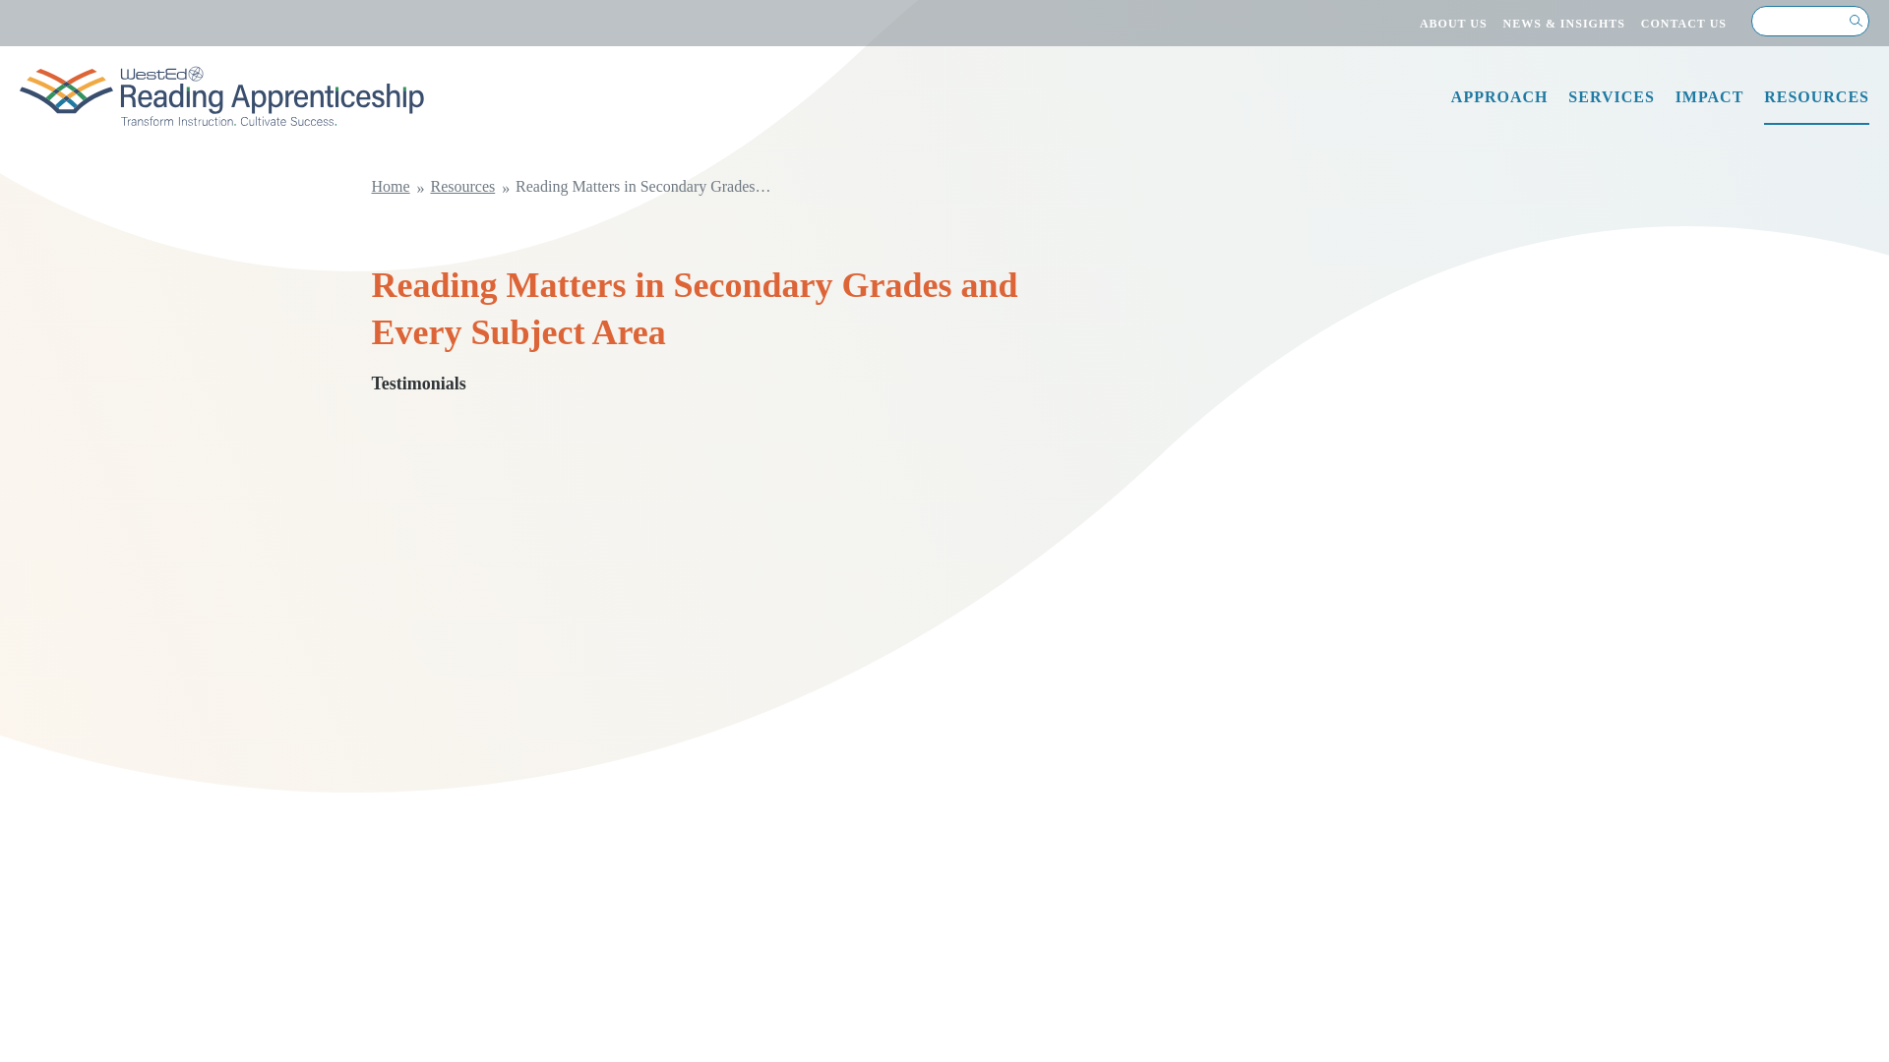 Image resolution: width=1889 pixels, height=1062 pixels. What do you see at coordinates (1453, 22) in the screenshot?
I see `ABOUT US` at bounding box center [1453, 22].